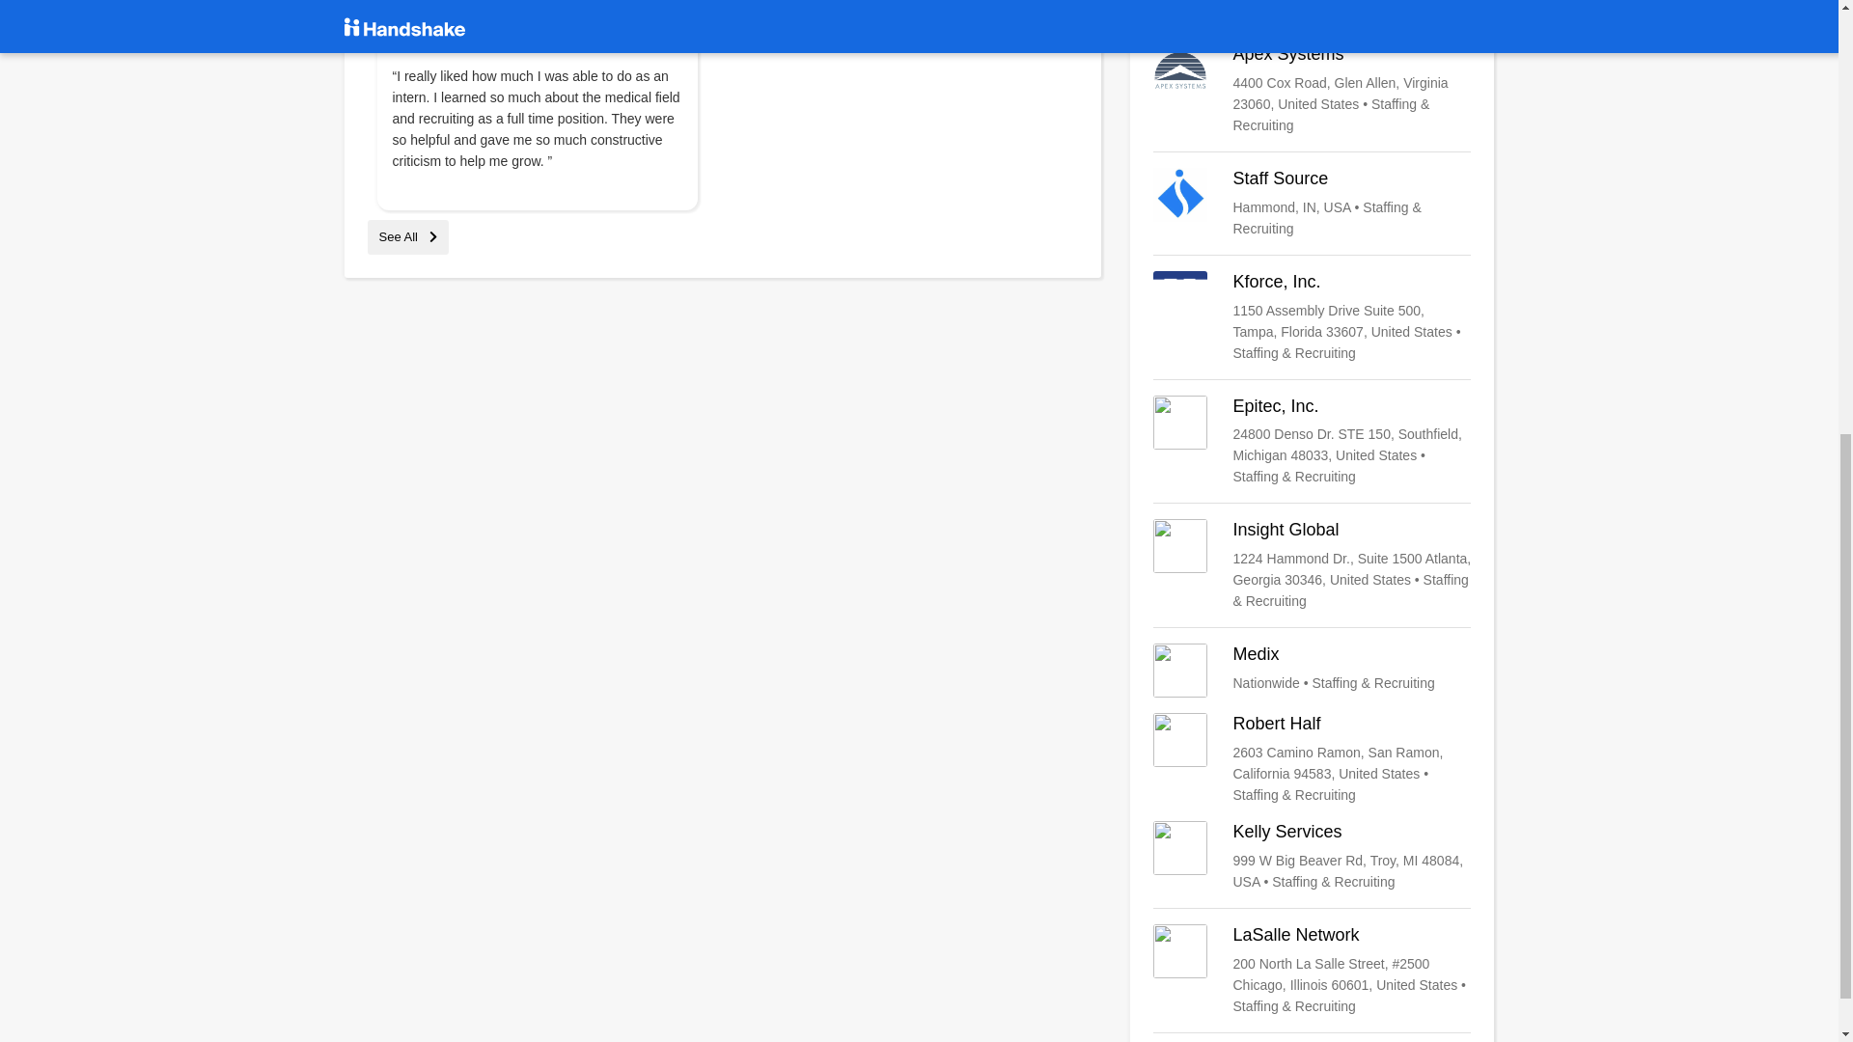 The width and height of the screenshot is (1853, 1042). I want to click on Apex Systems, so click(1312, 90).